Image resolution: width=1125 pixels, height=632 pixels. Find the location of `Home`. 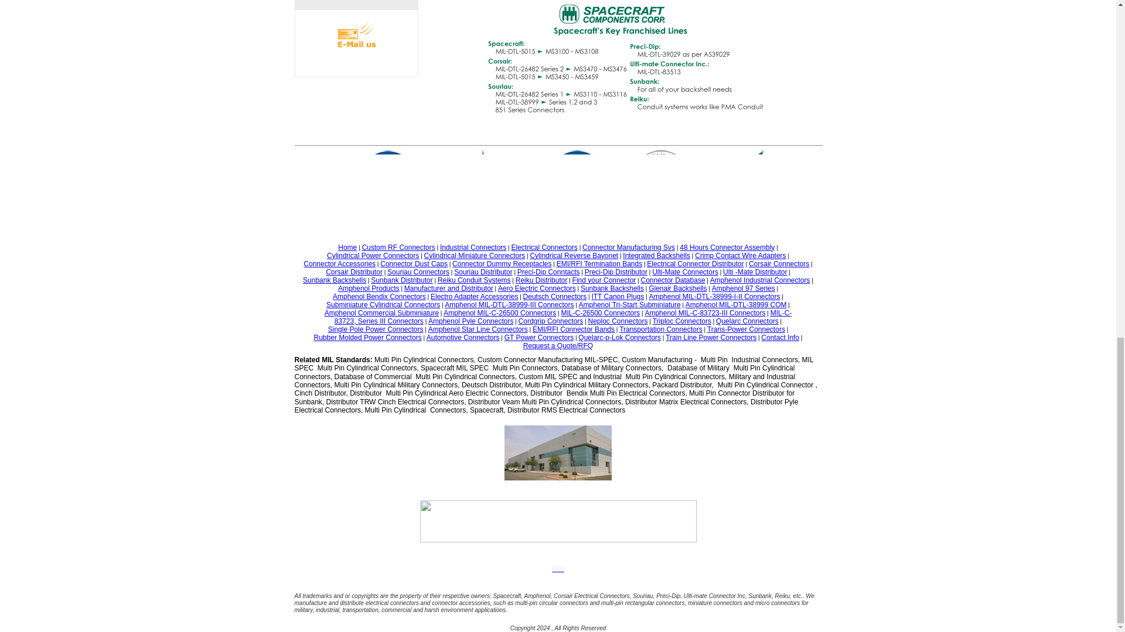

Home is located at coordinates (347, 247).